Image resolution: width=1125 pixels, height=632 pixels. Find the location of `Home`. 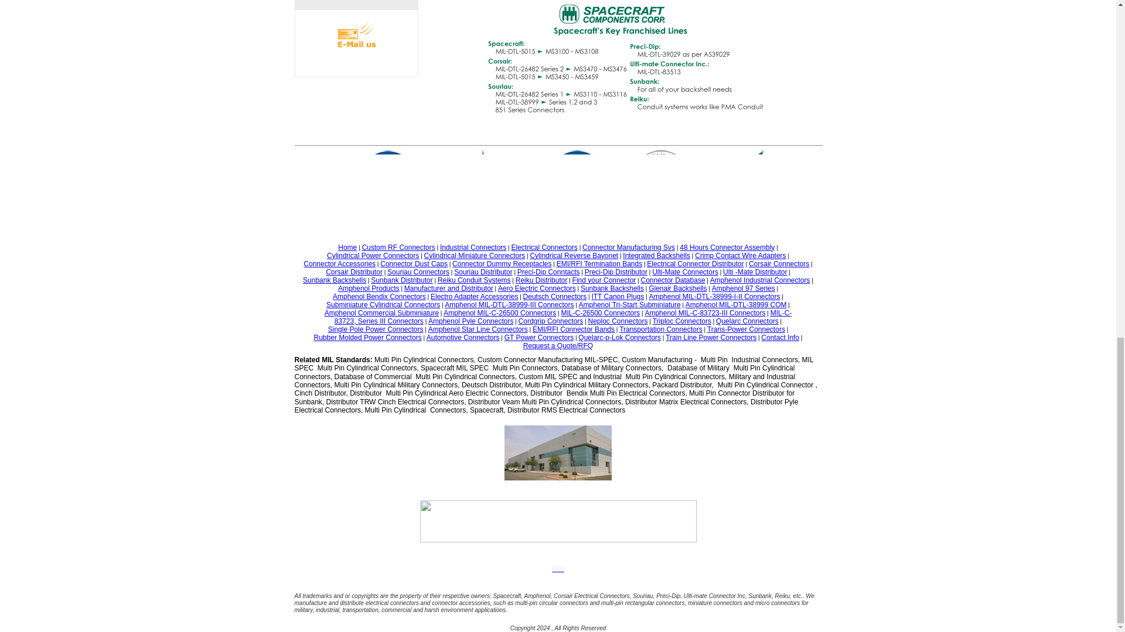

Home is located at coordinates (347, 247).